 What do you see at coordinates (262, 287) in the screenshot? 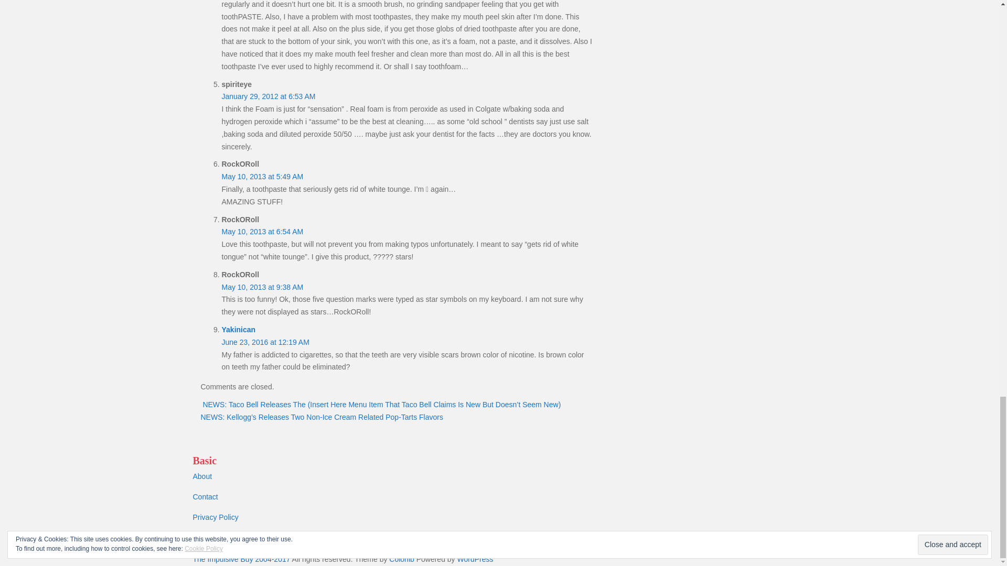
I see `May 10, 2013 at 9:38 AM` at bounding box center [262, 287].